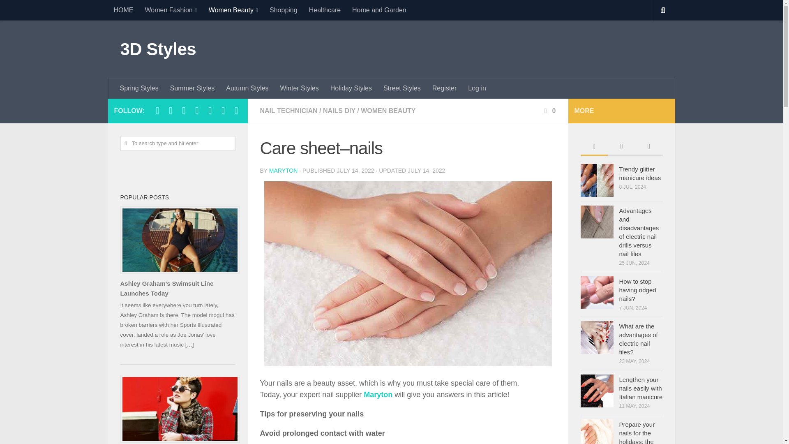 The image size is (789, 444). What do you see at coordinates (284, 171) in the screenshot?
I see `MARYTON` at bounding box center [284, 171].